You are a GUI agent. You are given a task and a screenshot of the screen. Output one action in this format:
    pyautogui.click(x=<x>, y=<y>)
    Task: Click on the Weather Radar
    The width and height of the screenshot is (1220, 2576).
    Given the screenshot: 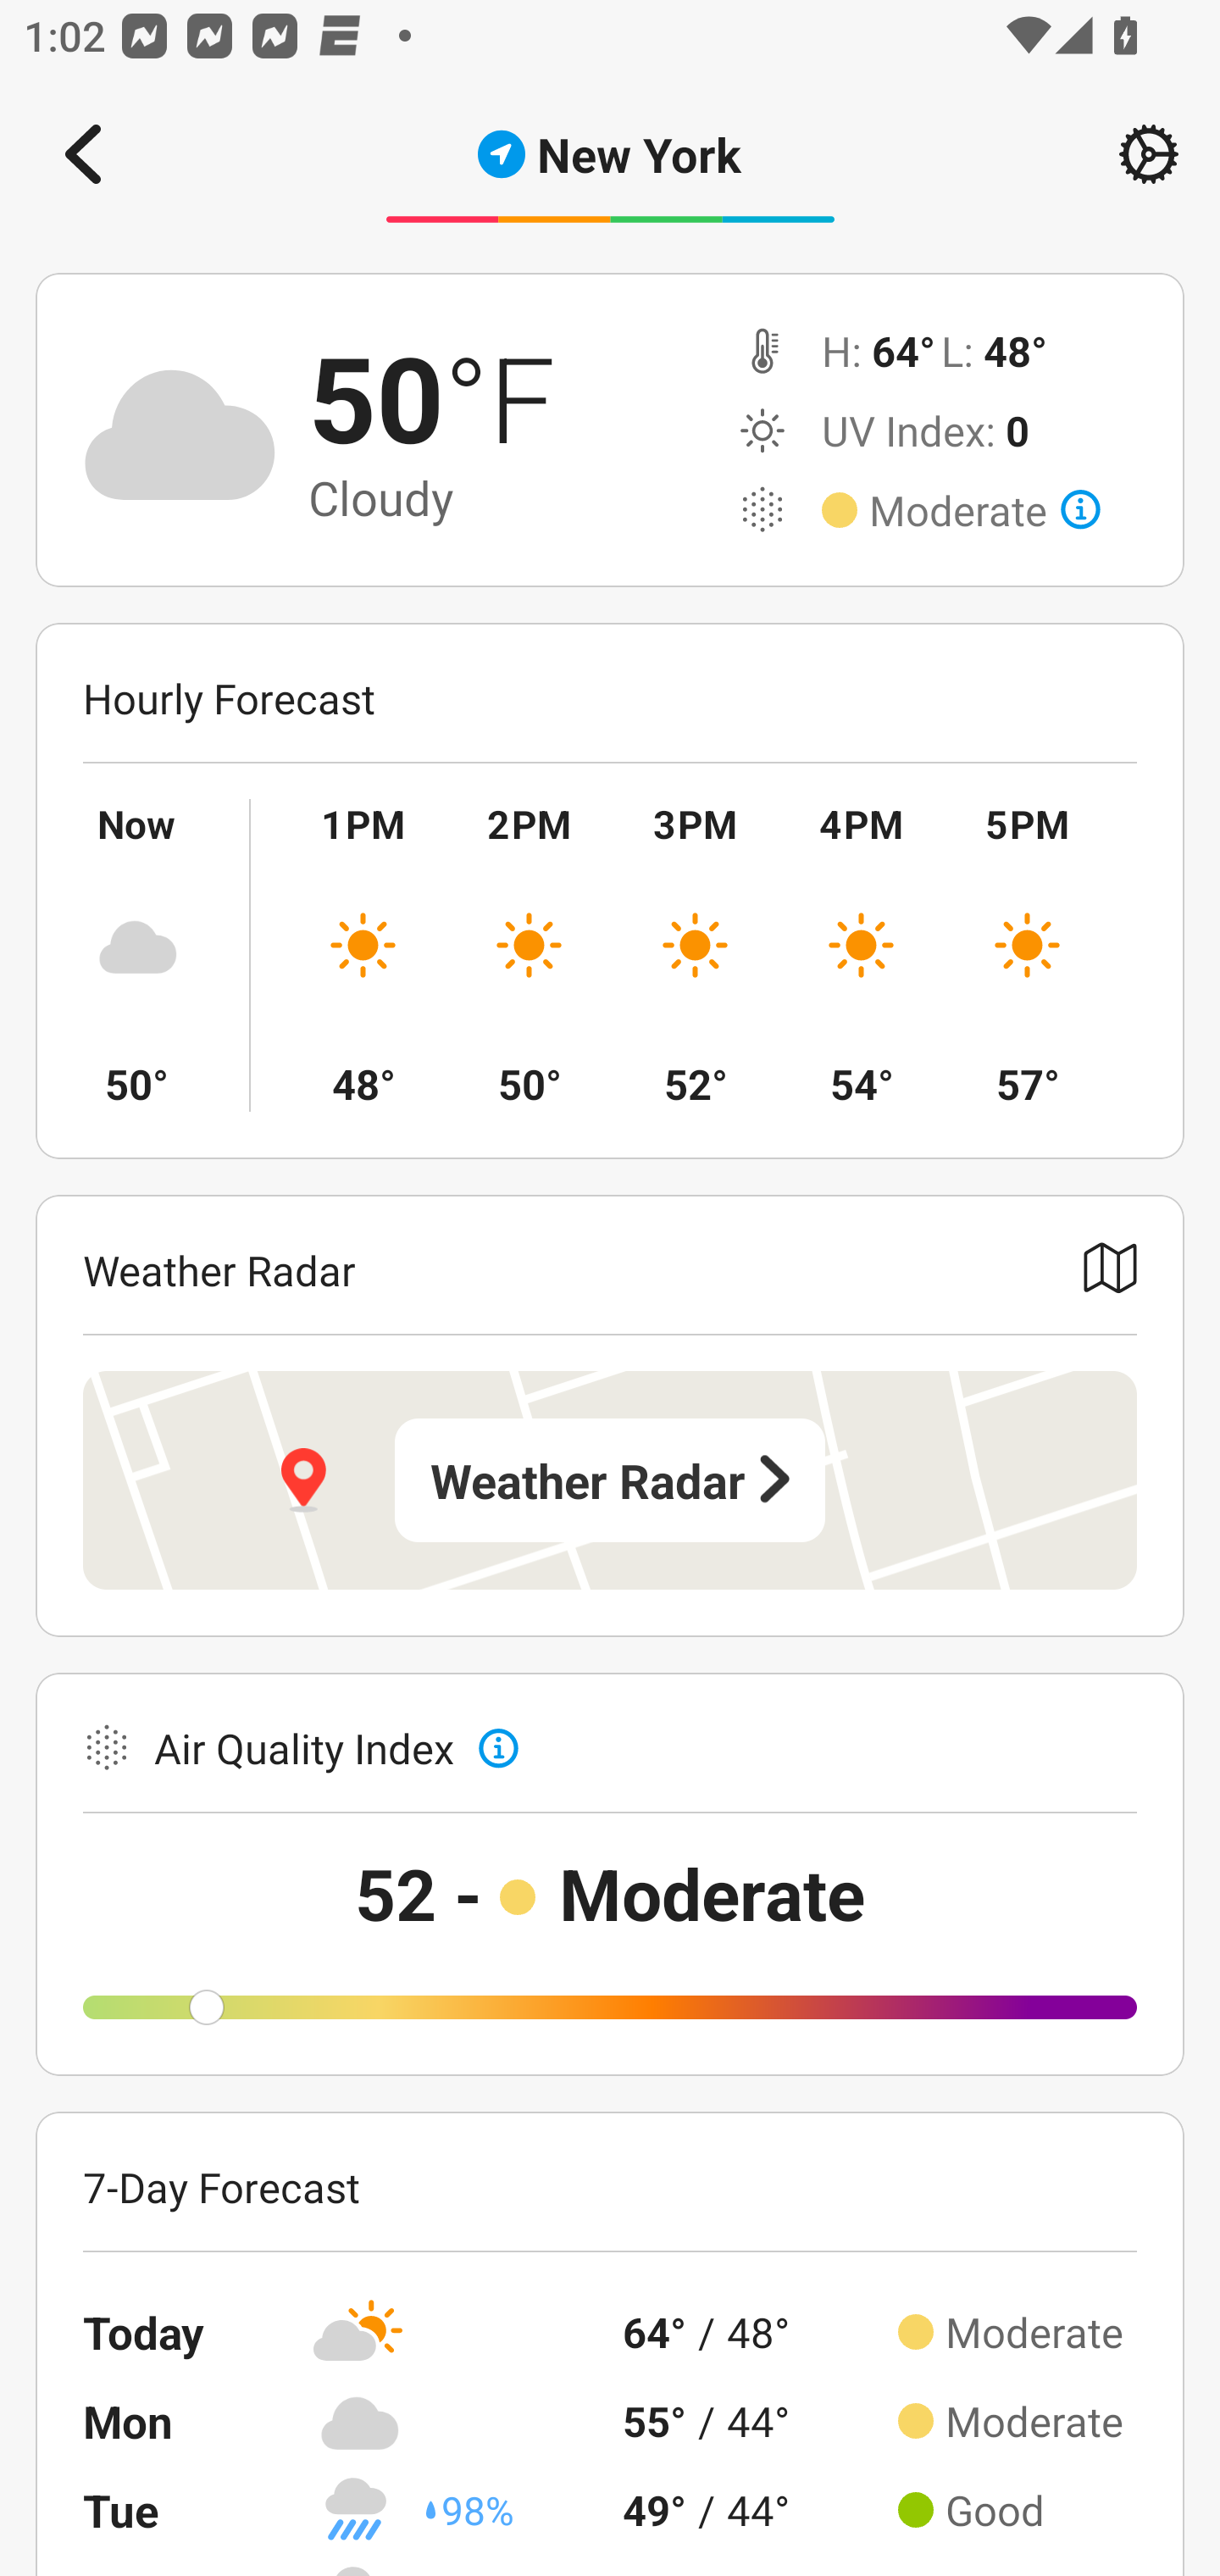 What is the action you would take?
    pyautogui.click(x=610, y=1480)
    